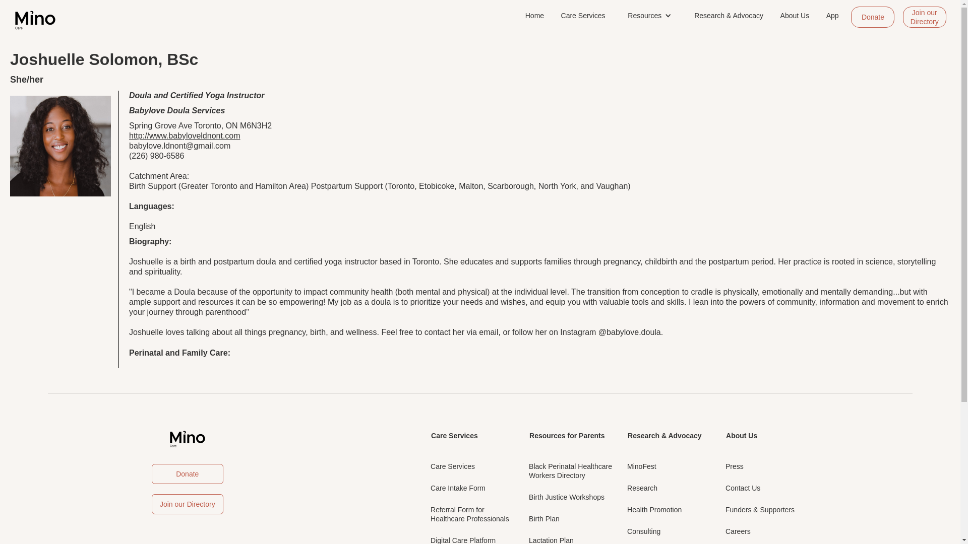 The image size is (968, 544). I want to click on Contact Us, so click(567, 435).